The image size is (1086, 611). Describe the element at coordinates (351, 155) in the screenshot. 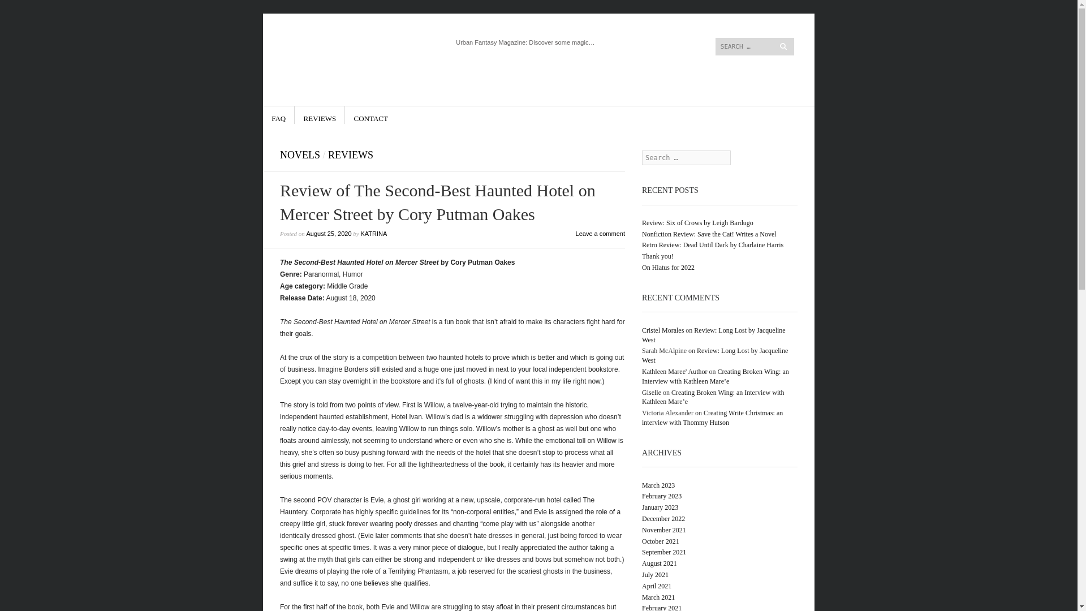

I see `REVIEWS` at that location.